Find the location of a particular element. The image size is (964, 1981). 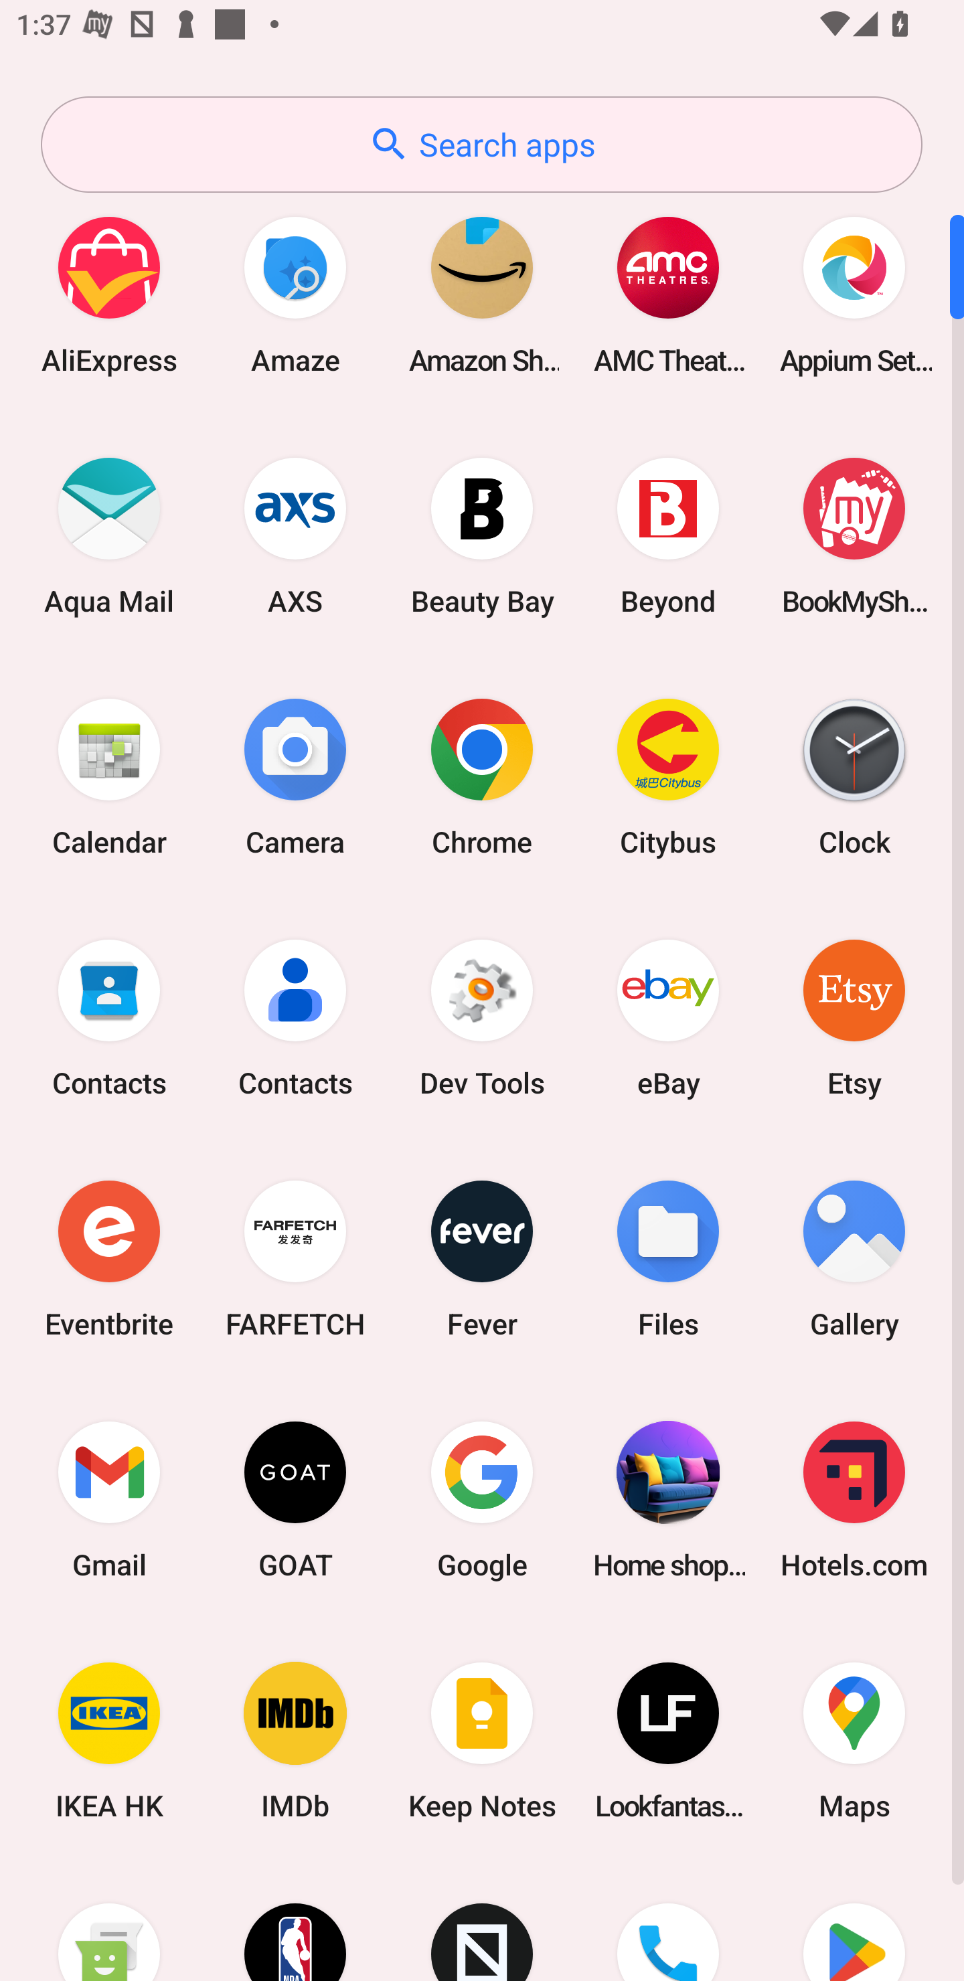

Gmail is located at coordinates (109, 1499).